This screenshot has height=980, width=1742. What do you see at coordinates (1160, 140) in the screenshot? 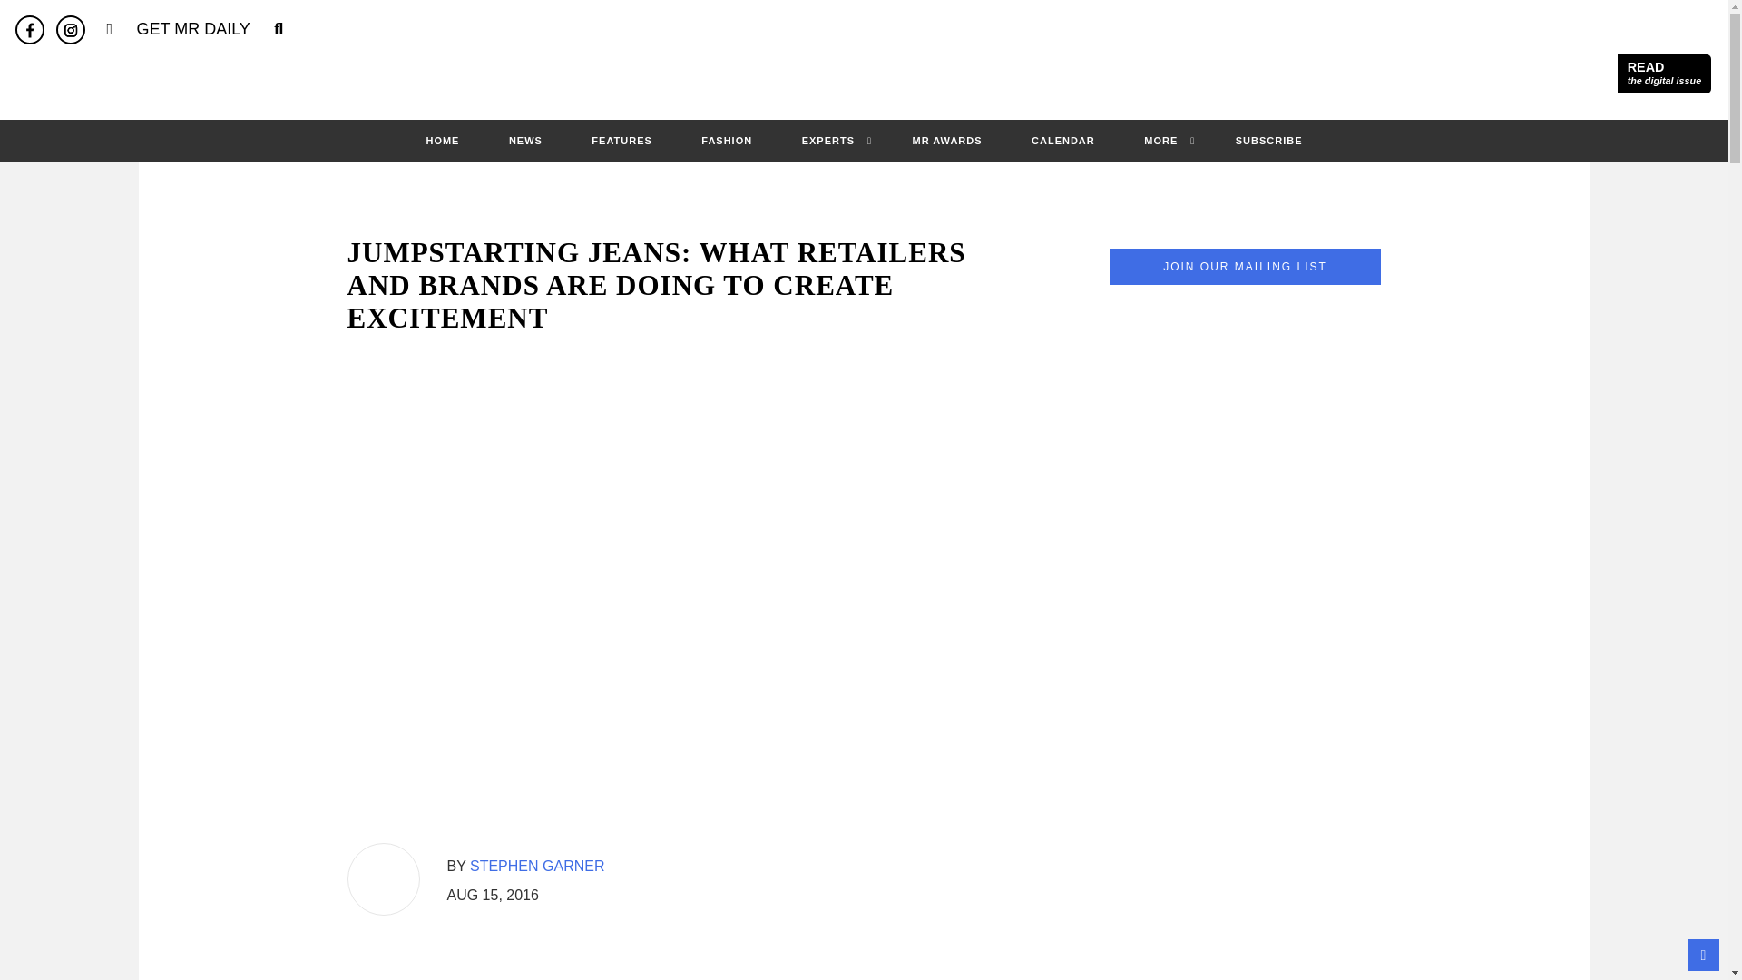
I see `MORE` at bounding box center [1160, 140].